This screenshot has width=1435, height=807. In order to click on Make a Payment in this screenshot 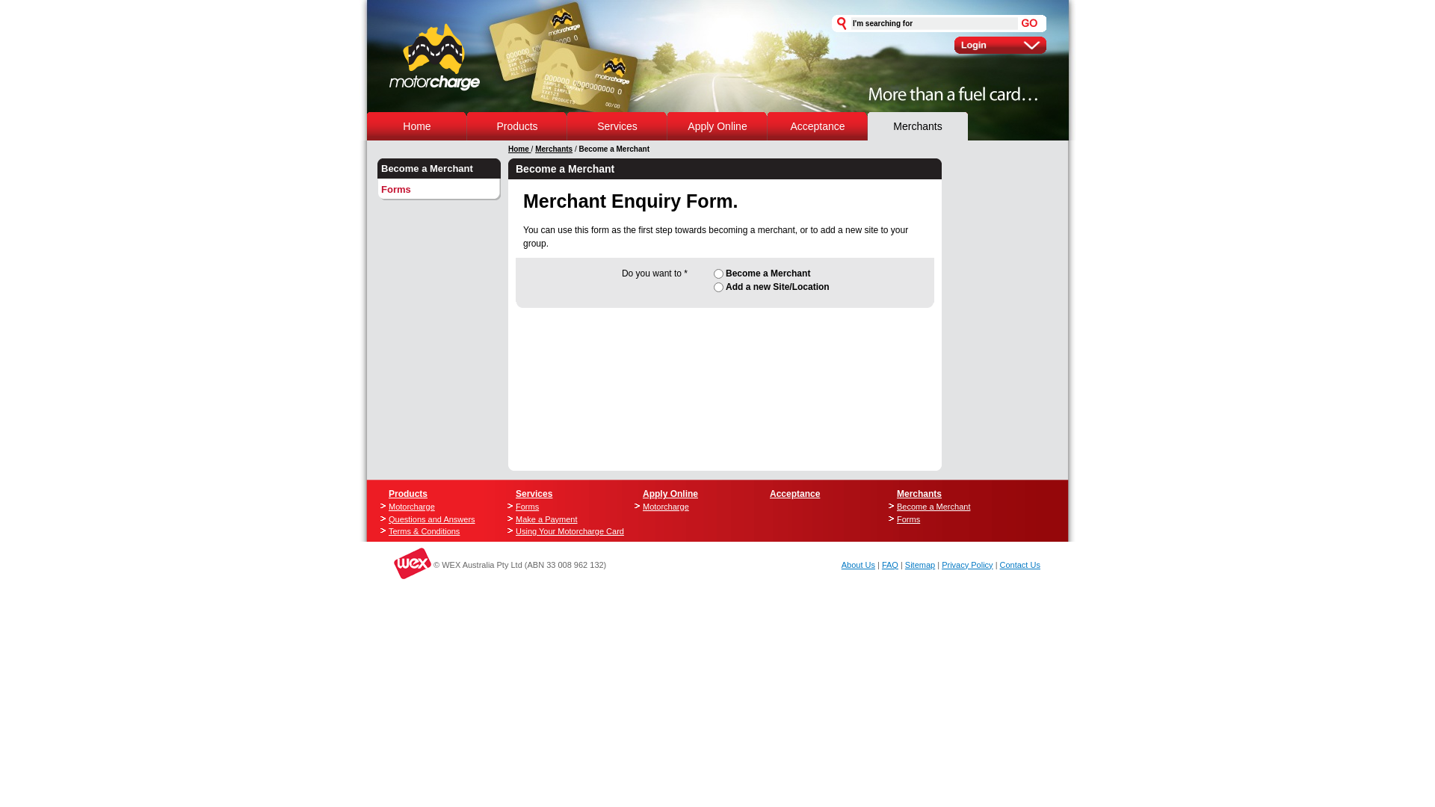, I will do `click(564, 519)`.